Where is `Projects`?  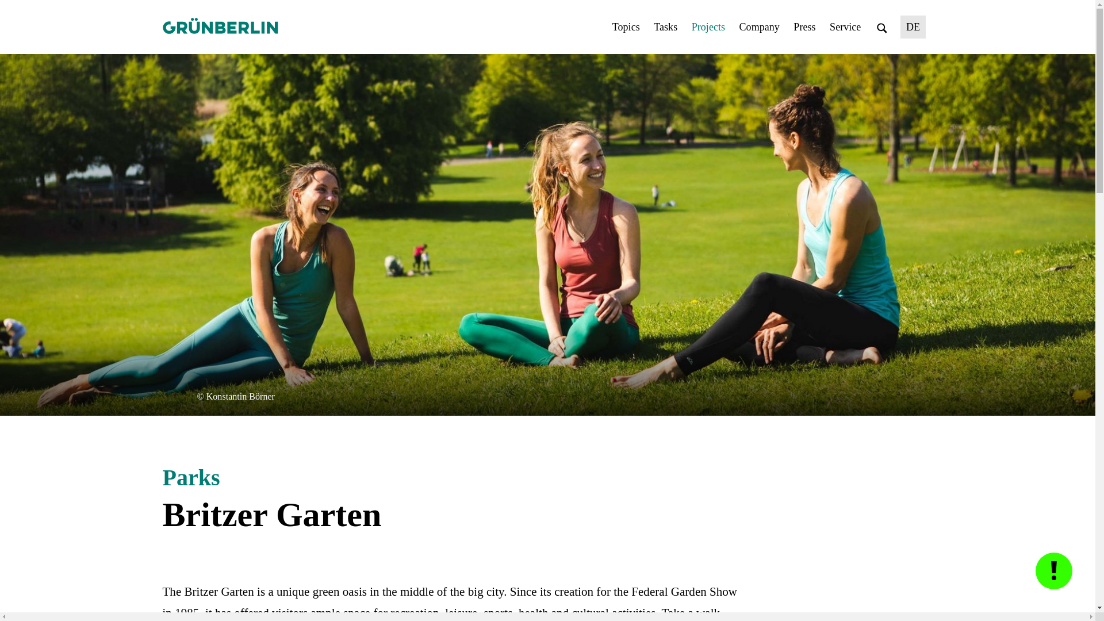
Projects is located at coordinates (708, 26).